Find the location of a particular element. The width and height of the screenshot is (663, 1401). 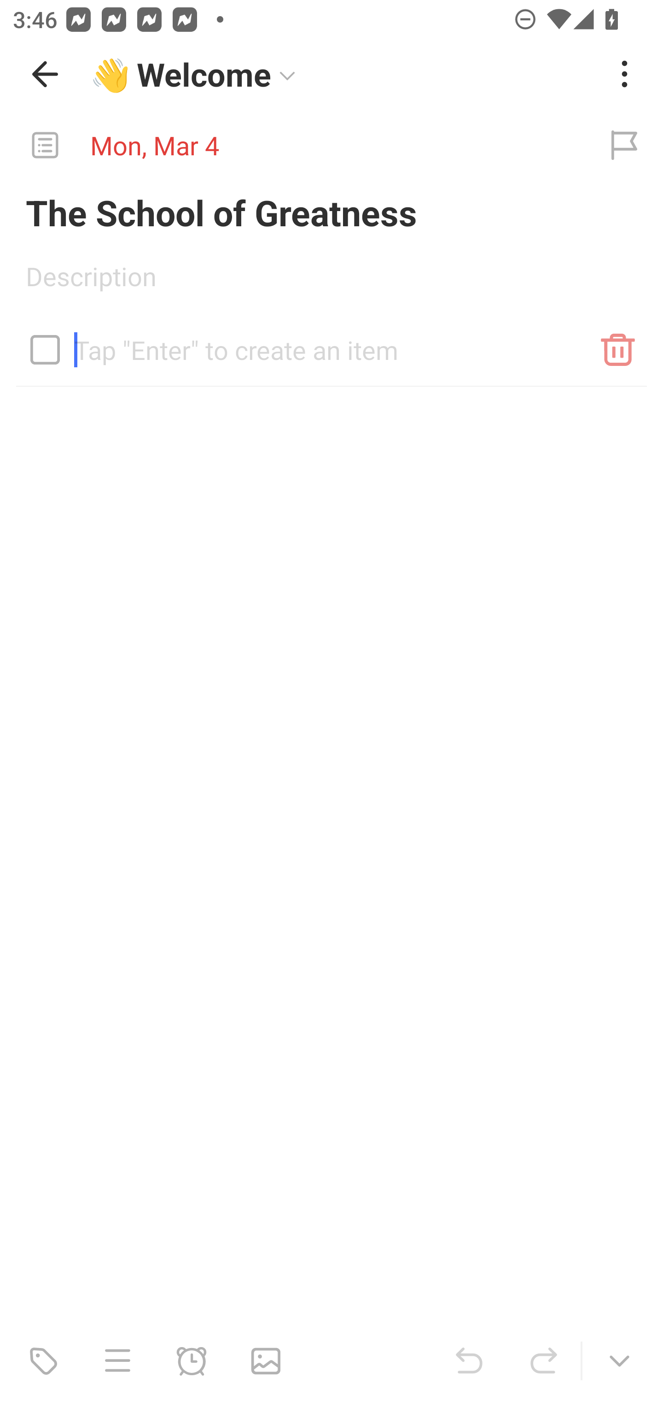

Description is located at coordinates (331, 282).